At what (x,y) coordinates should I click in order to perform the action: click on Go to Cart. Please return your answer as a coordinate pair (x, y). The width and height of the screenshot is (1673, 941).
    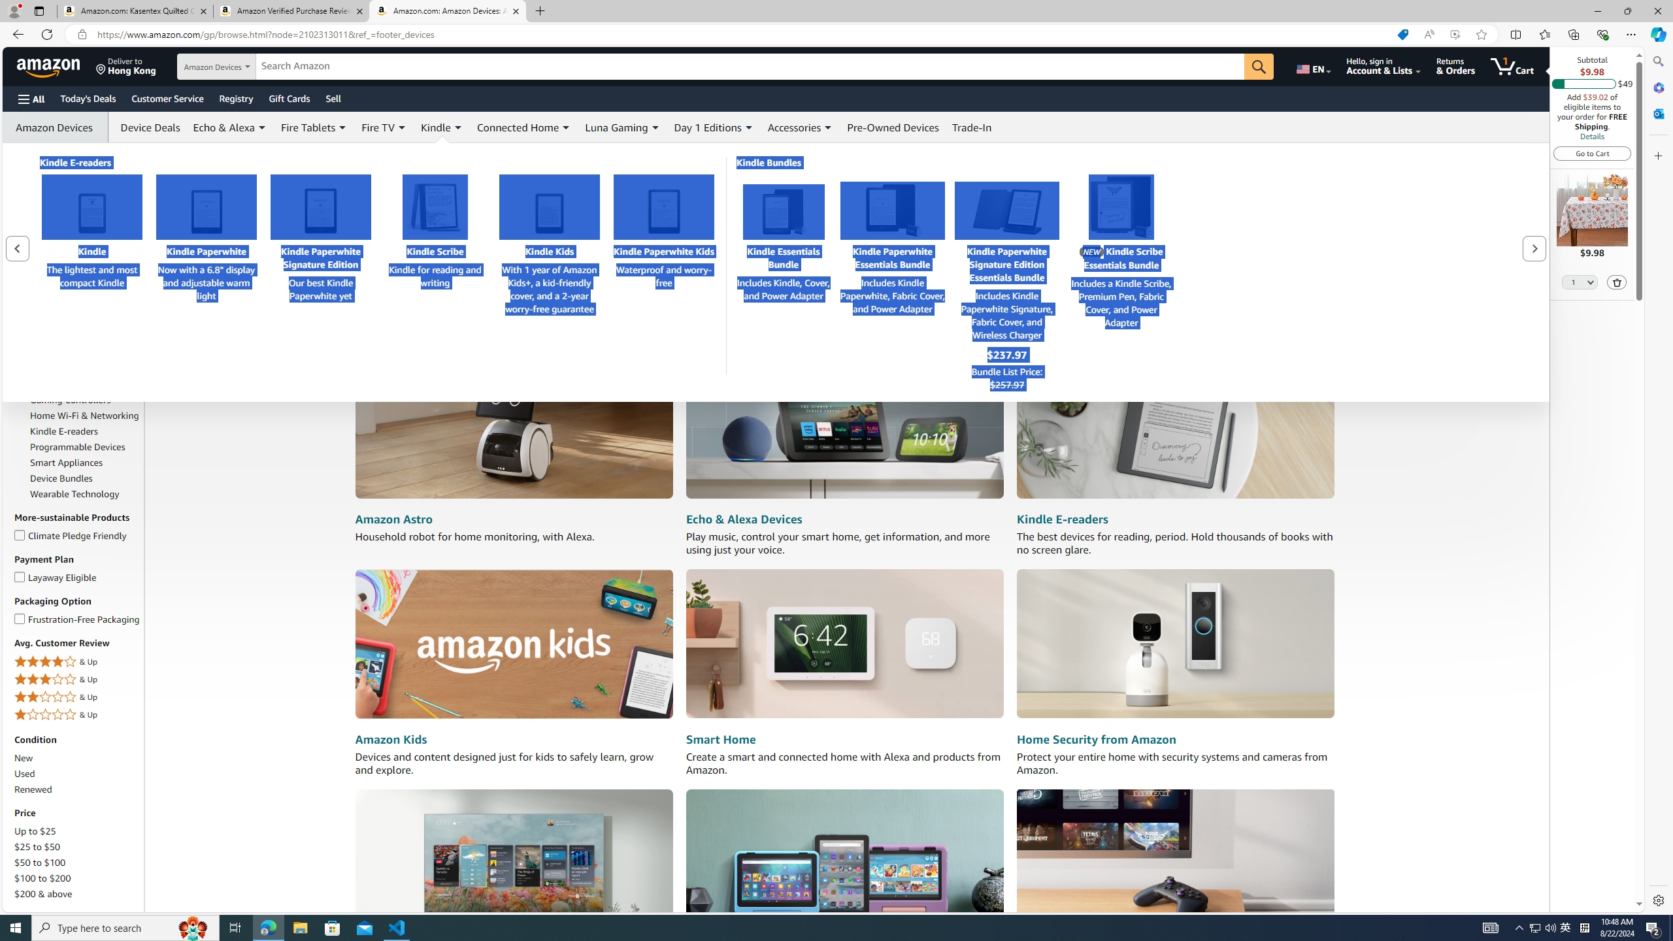
    Looking at the image, I should click on (1593, 153).